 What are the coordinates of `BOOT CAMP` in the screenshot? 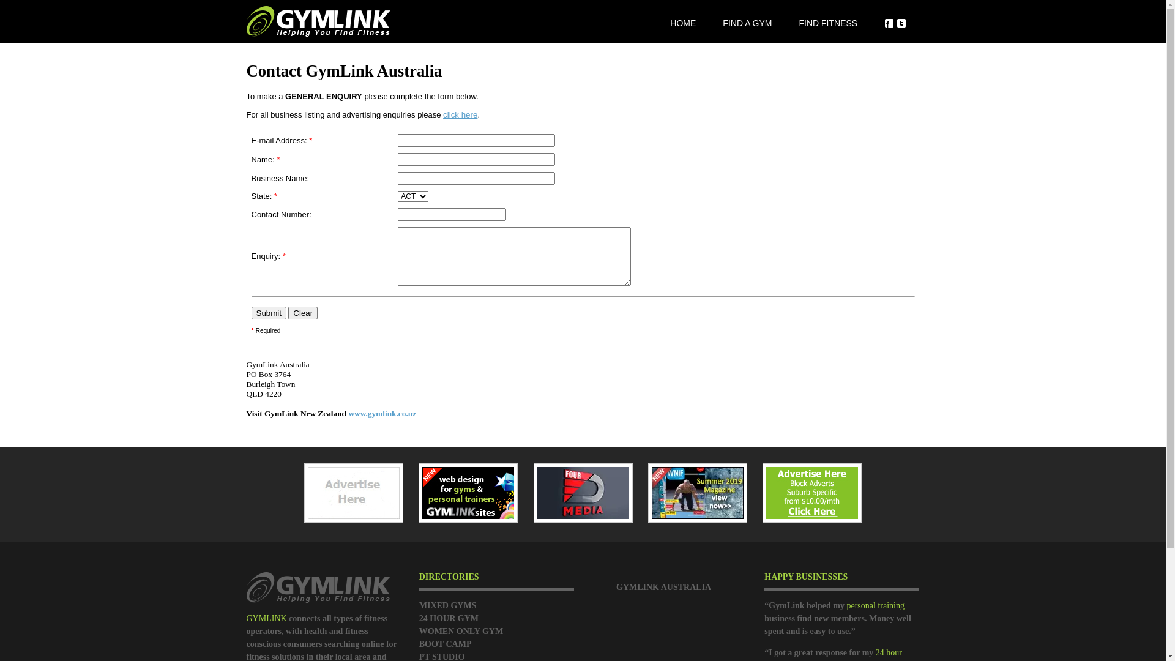 It's located at (446, 644).